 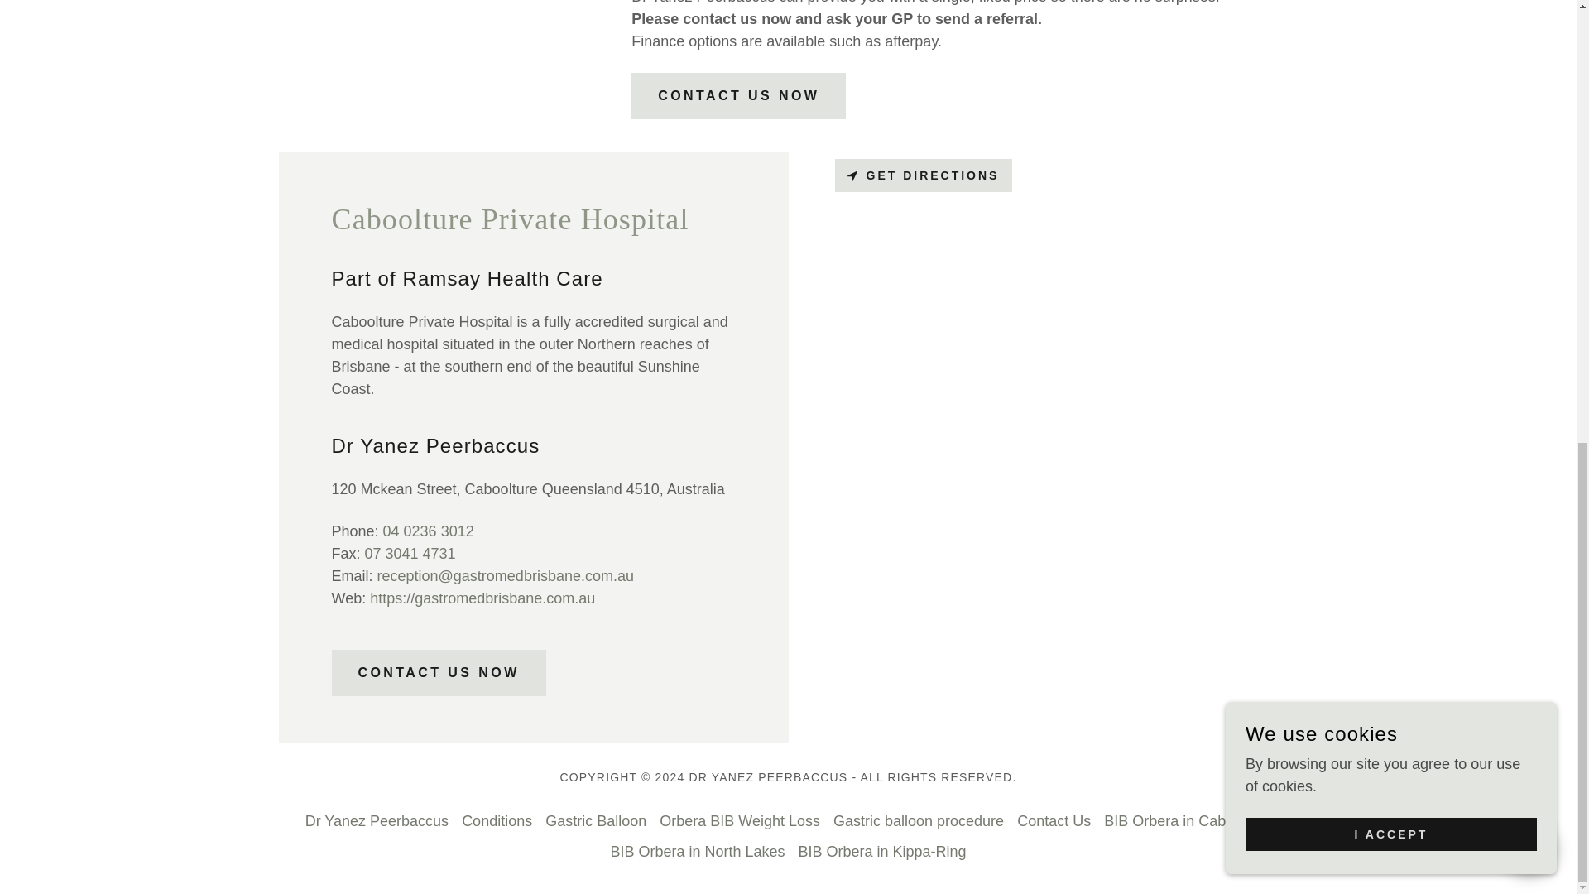 What do you see at coordinates (738, 95) in the screenshot?
I see `CONTACT US NOW` at bounding box center [738, 95].